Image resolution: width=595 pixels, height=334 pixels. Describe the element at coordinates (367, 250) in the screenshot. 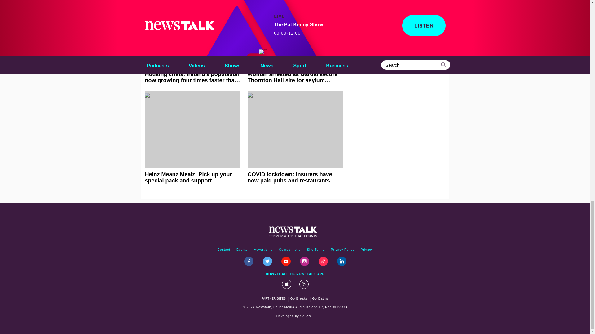

I see `Privacy` at that location.